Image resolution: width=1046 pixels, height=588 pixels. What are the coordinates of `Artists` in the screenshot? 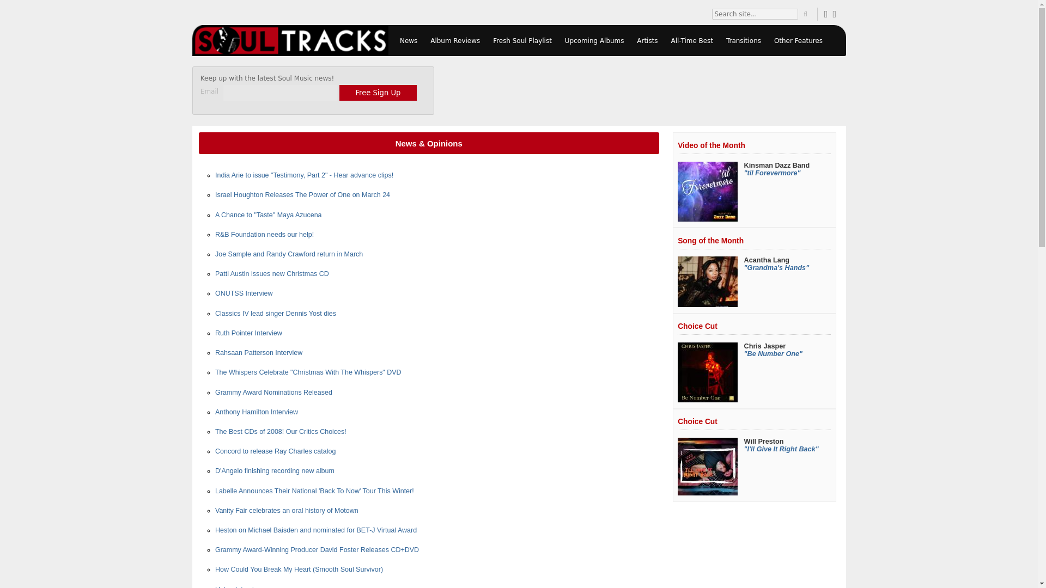 It's located at (647, 40).